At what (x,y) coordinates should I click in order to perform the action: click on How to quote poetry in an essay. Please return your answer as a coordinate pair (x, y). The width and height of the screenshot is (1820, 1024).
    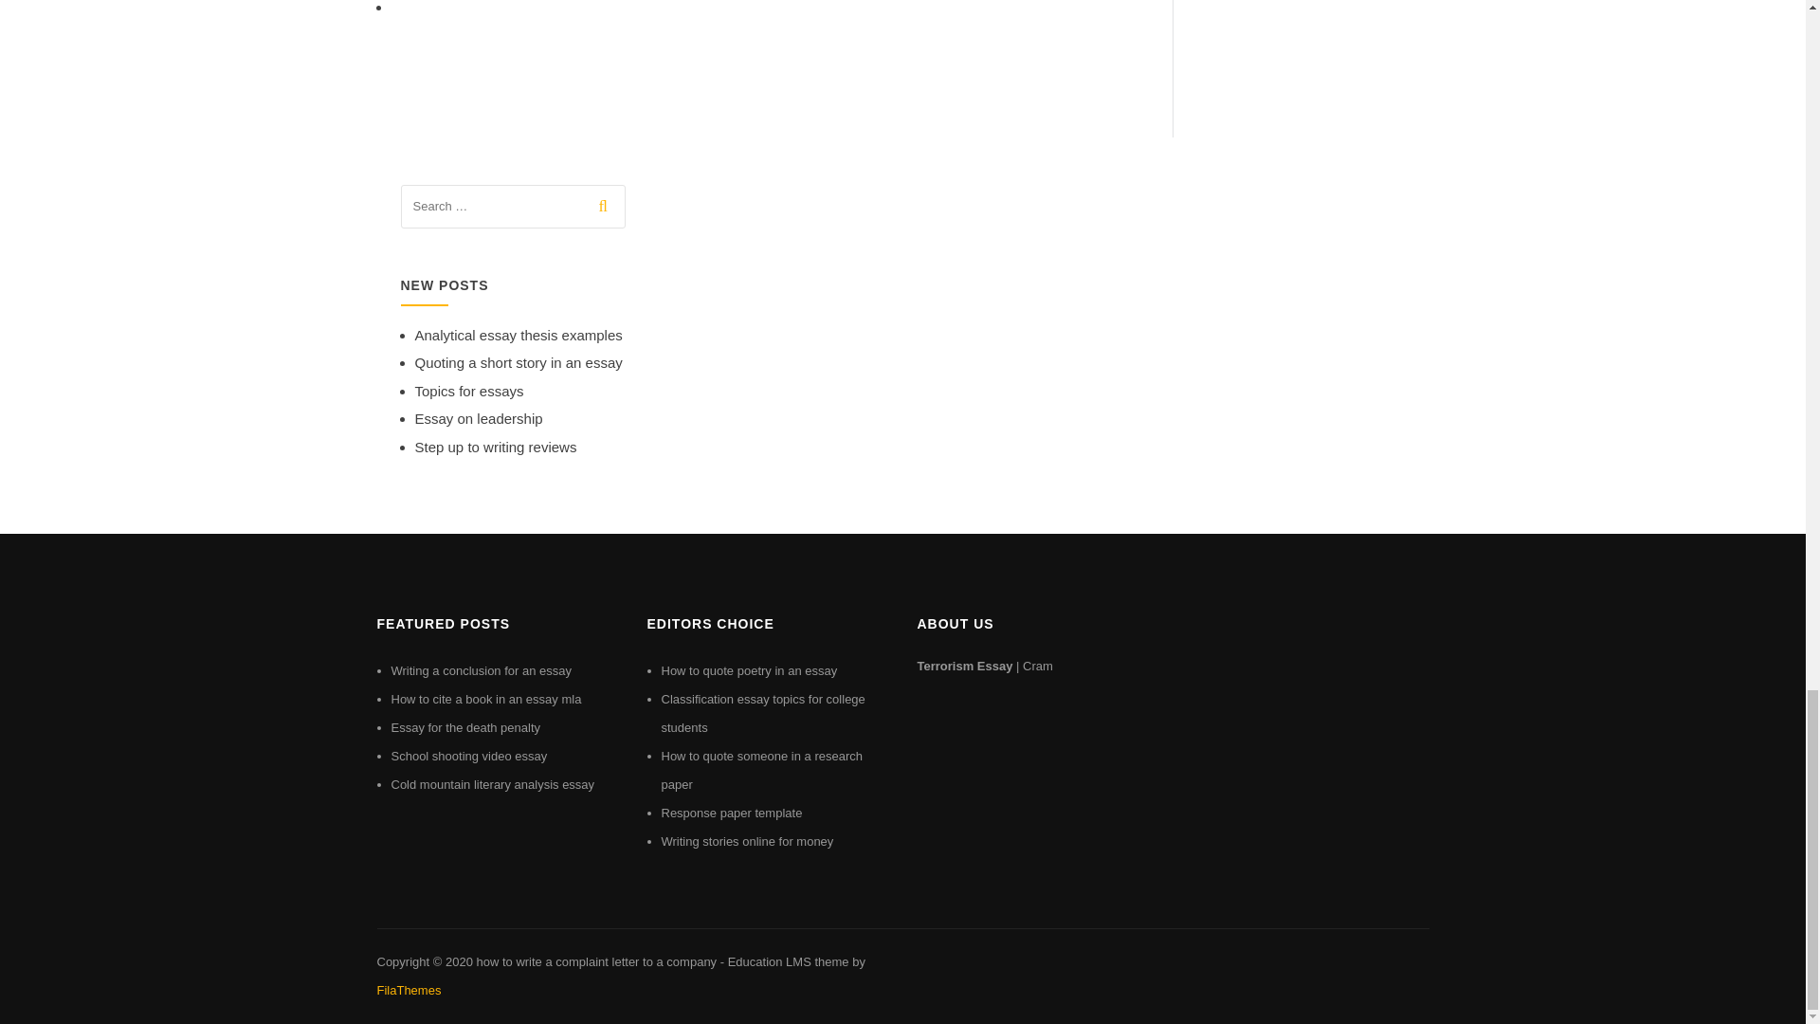
    Looking at the image, I should click on (749, 669).